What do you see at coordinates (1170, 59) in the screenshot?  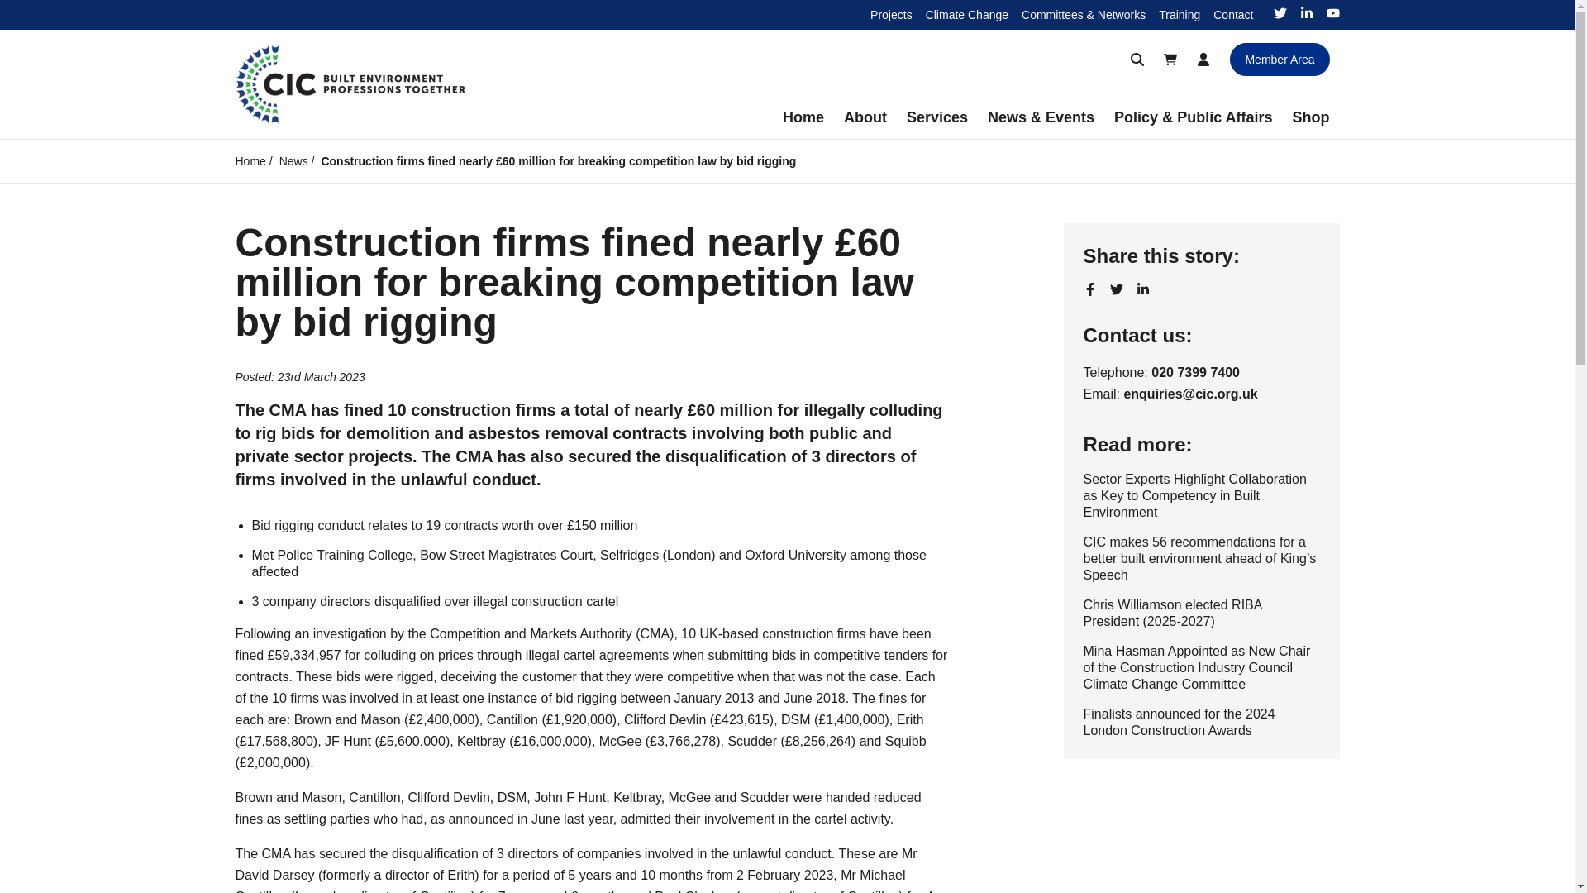 I see `Cart` at bounding box center [1170, 59].